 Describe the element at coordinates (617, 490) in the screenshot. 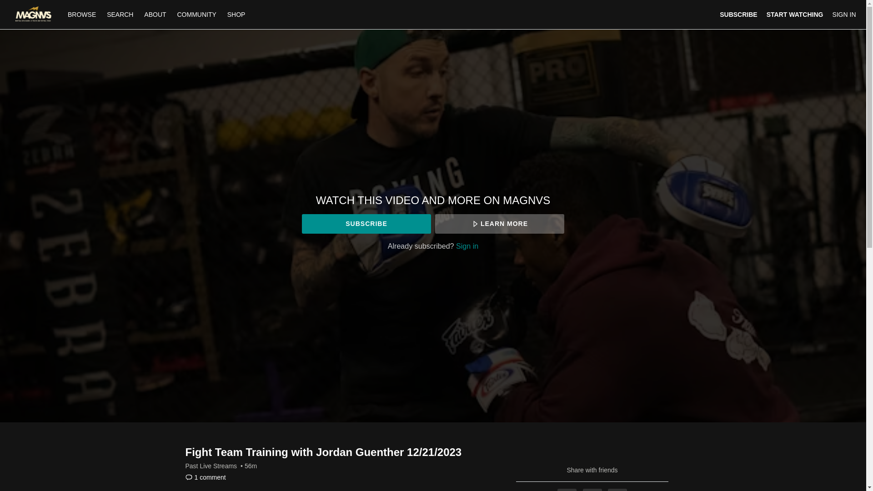

I see `Email` at that location.